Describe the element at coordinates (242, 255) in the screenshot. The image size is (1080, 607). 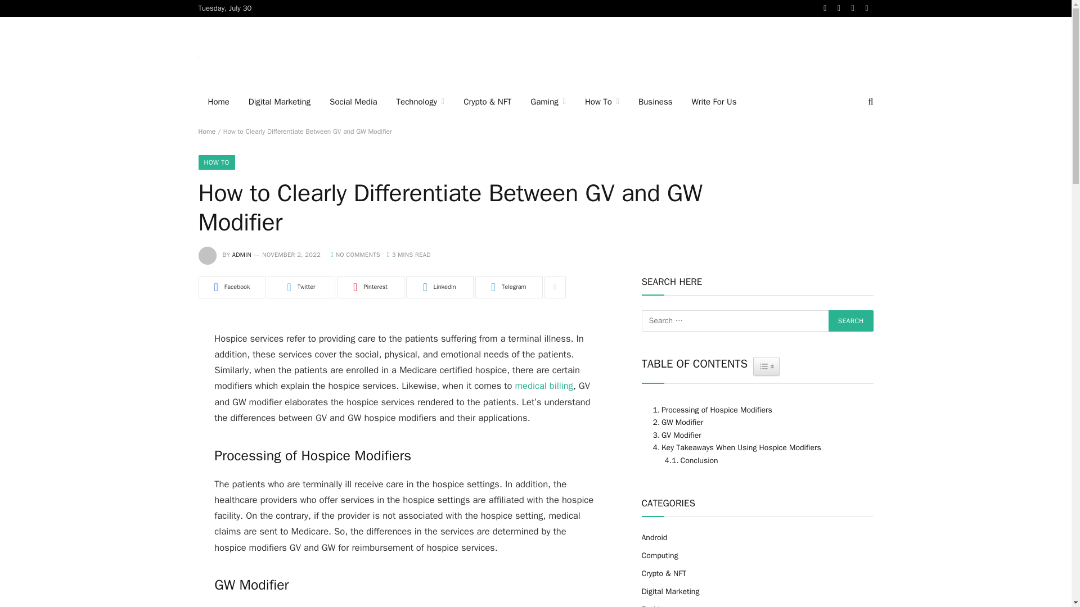
I see `Posts by Admin` at that location.